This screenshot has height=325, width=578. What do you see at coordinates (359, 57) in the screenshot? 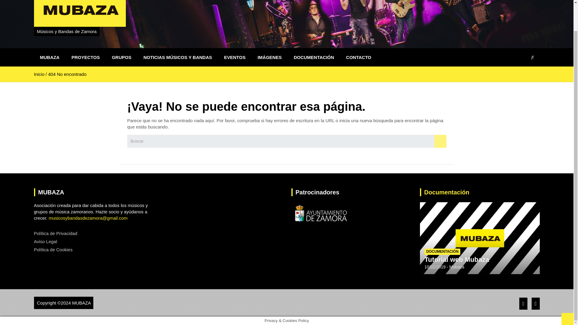
I see `CONTACTO` at bounding box center [359, 57].